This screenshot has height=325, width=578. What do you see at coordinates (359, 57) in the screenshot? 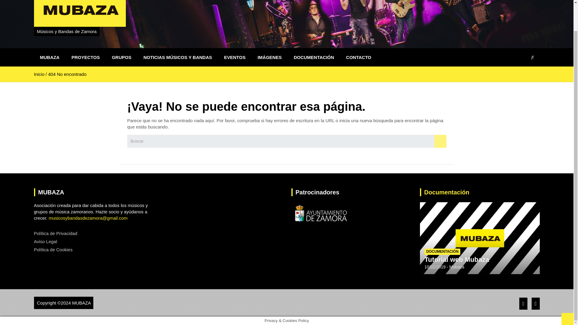
I see `CONTACTO` at bounding box center [359, 57].